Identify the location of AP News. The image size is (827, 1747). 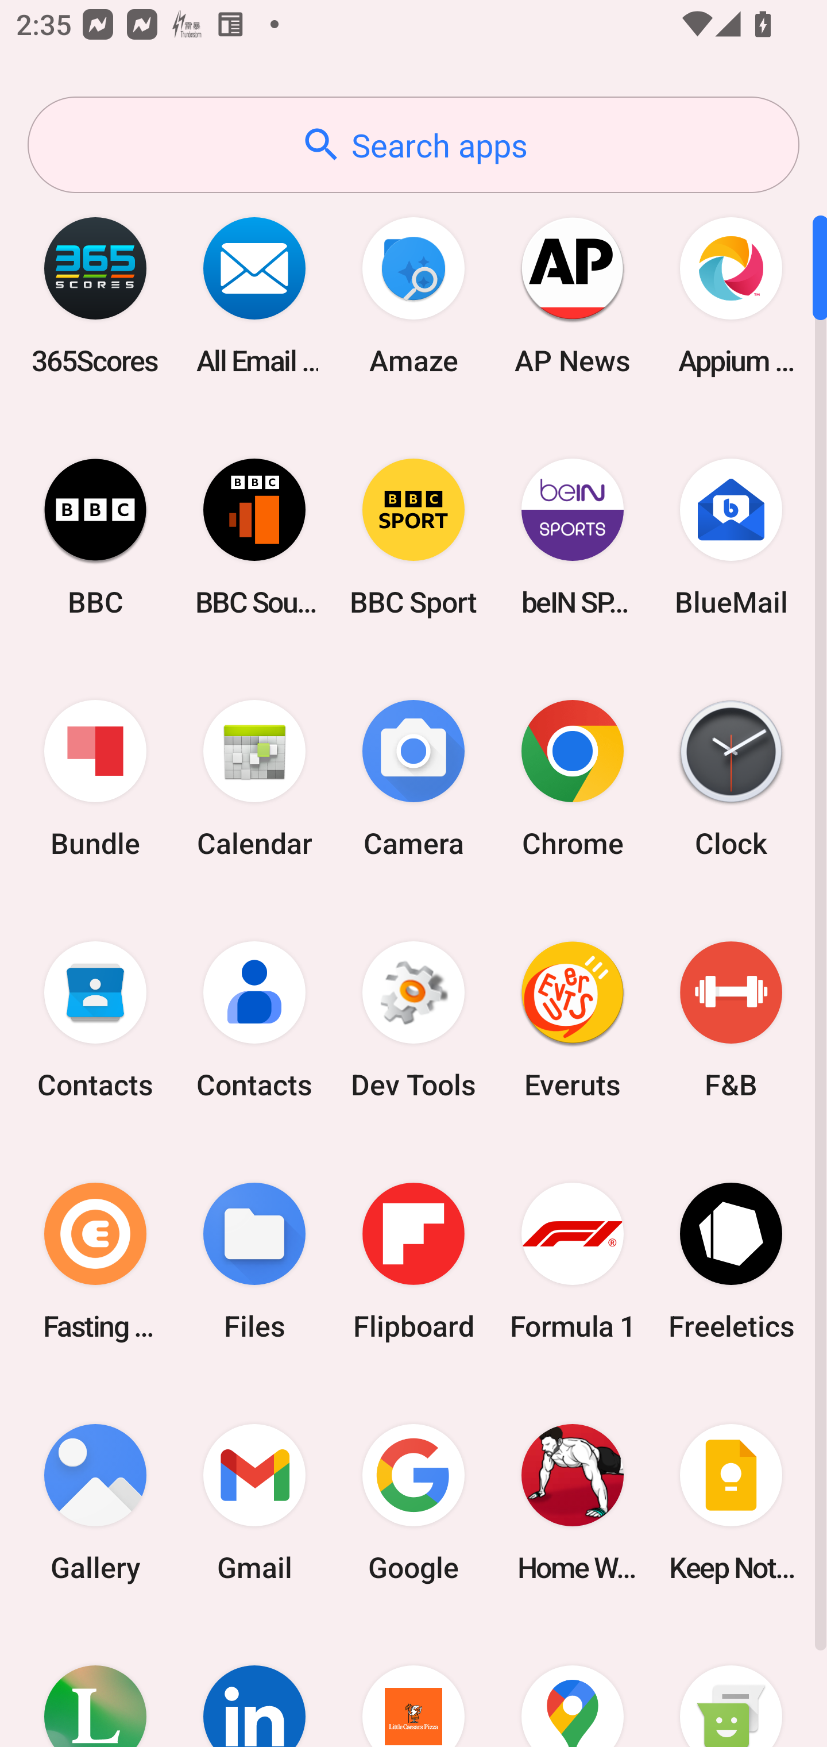
(572, 295).